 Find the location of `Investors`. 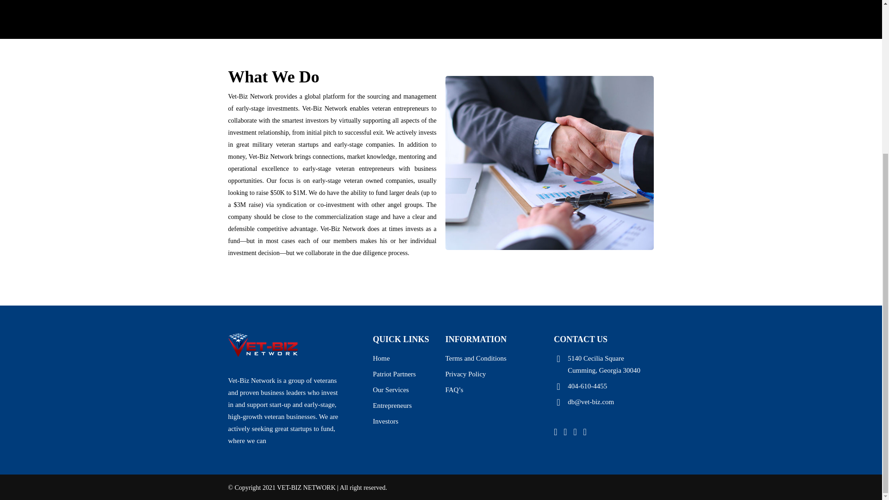

Investors is located at coordinates (404, 421).